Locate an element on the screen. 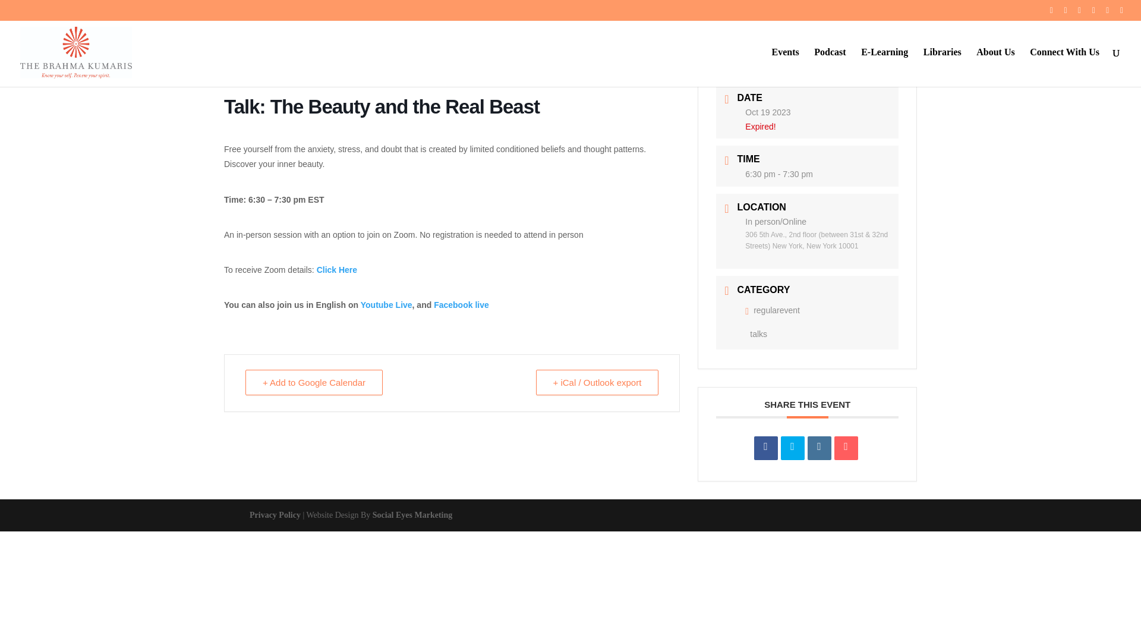  About Us is located at coordinates (995, 67).